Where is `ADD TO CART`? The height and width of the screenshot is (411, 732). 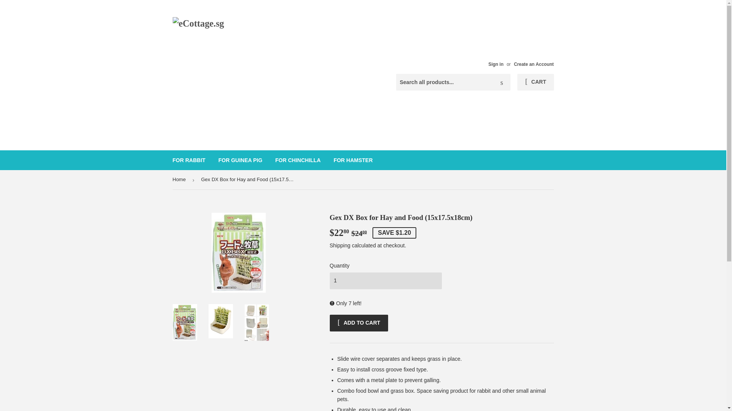 ADD TO CART is located at coordinates (358, 323).